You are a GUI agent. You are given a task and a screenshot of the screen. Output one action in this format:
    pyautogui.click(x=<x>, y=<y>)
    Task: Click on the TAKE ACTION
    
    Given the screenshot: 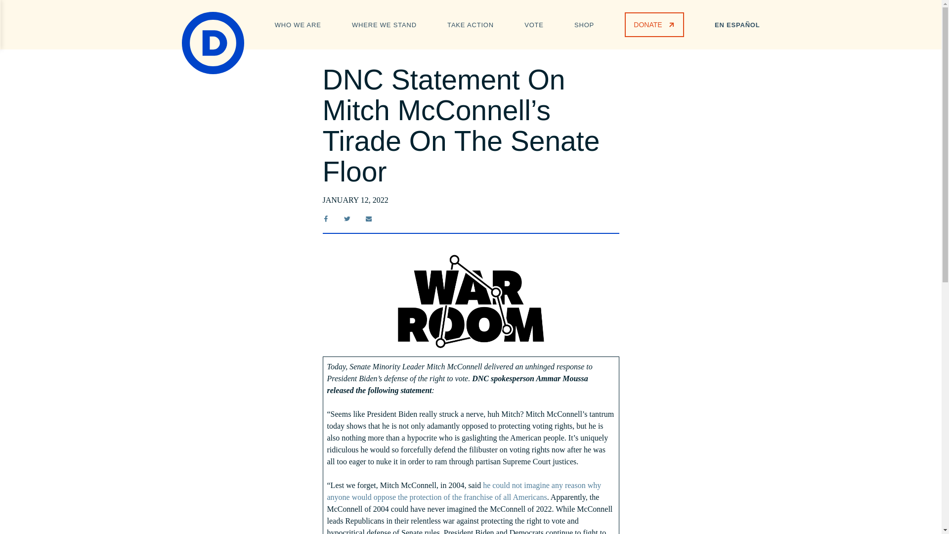 What is the action you would take?
    pyautogui.click(x=470, y=24)
    